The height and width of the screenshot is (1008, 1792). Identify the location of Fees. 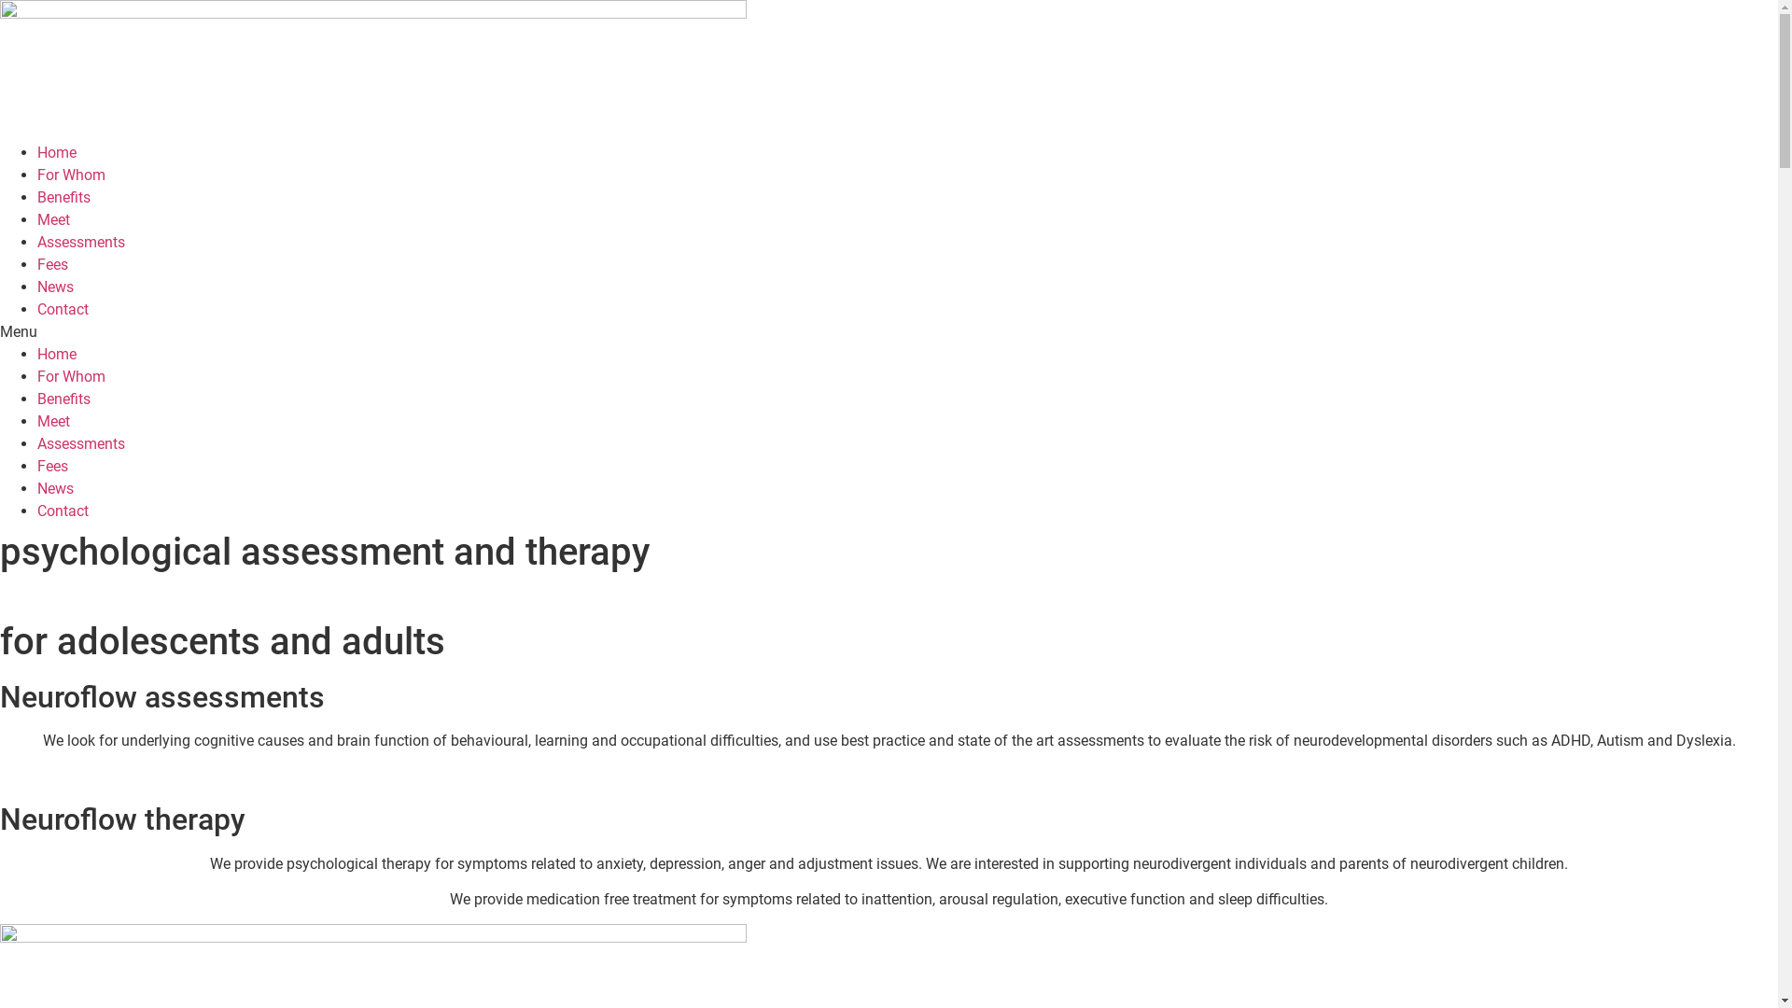
(52, 265).